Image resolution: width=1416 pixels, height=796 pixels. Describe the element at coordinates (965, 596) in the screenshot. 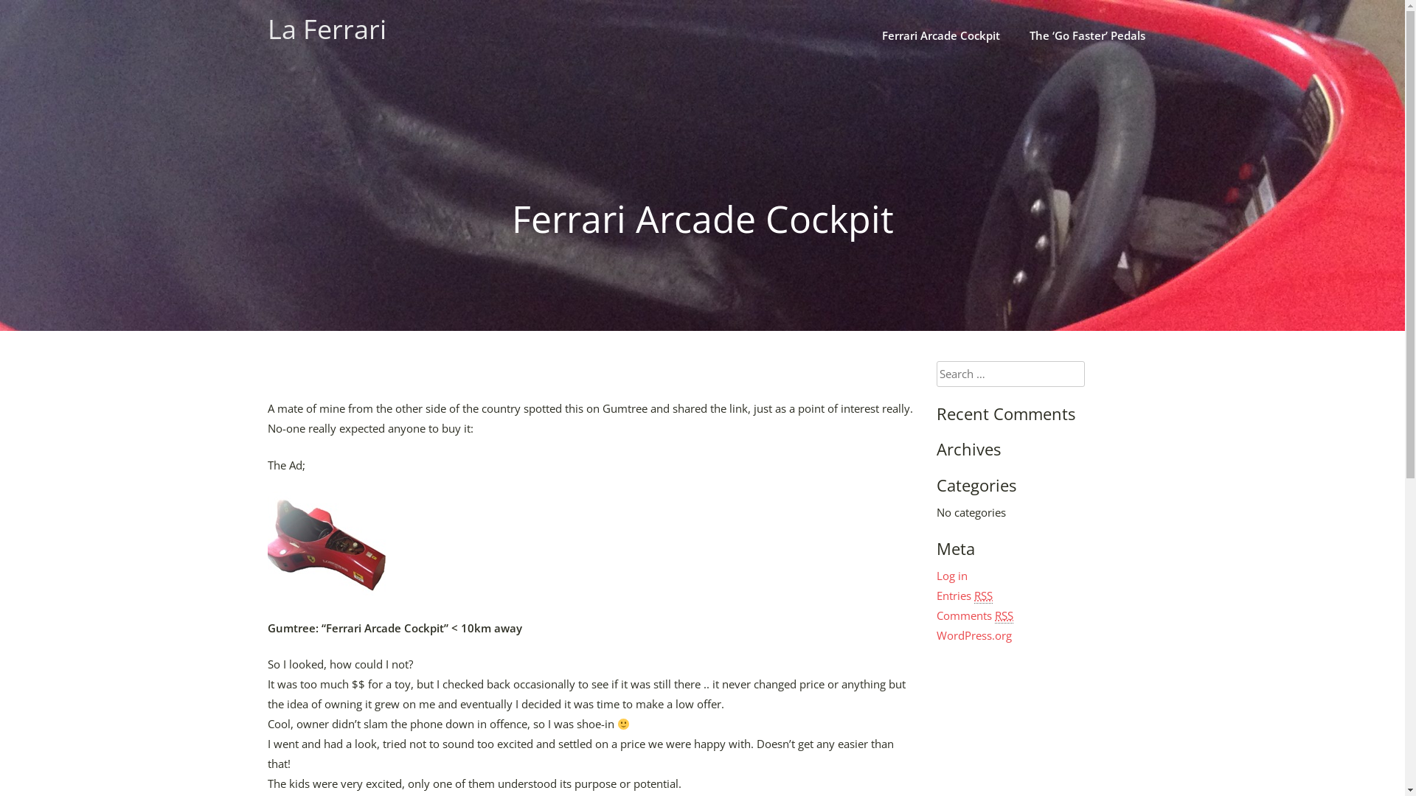

I see `Entries RSS` at that location.